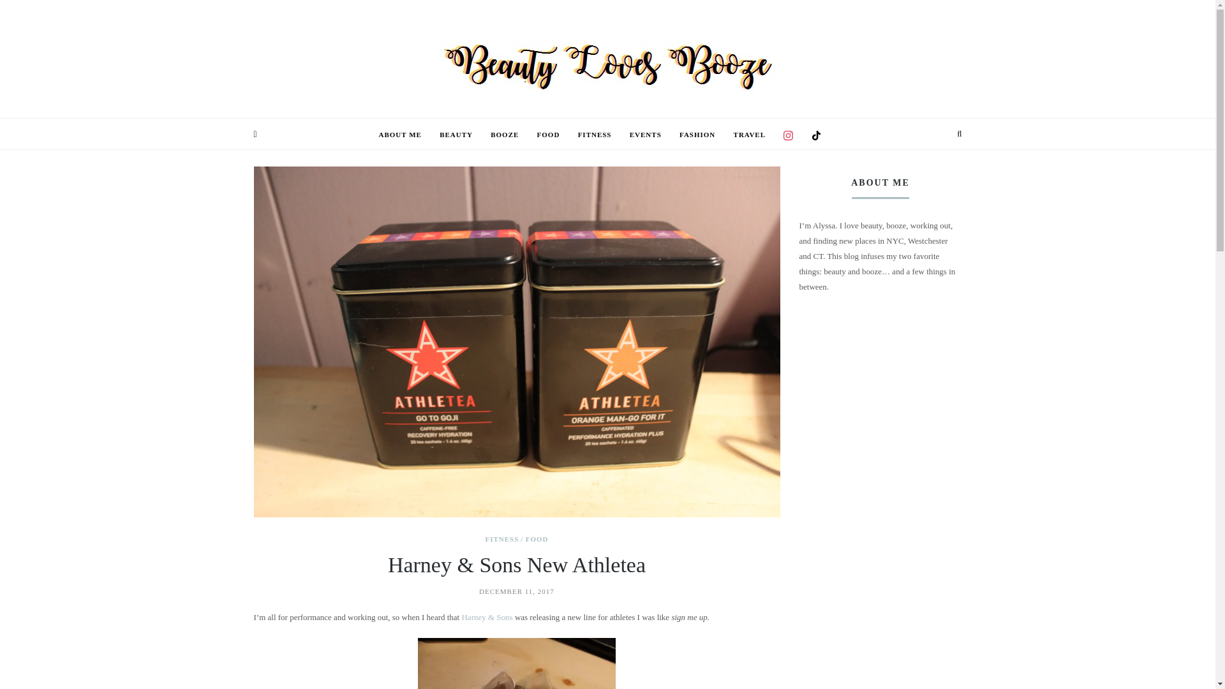 This screenshot has width=1225, height=689. I want to click on Beauty, so click(456, 134).